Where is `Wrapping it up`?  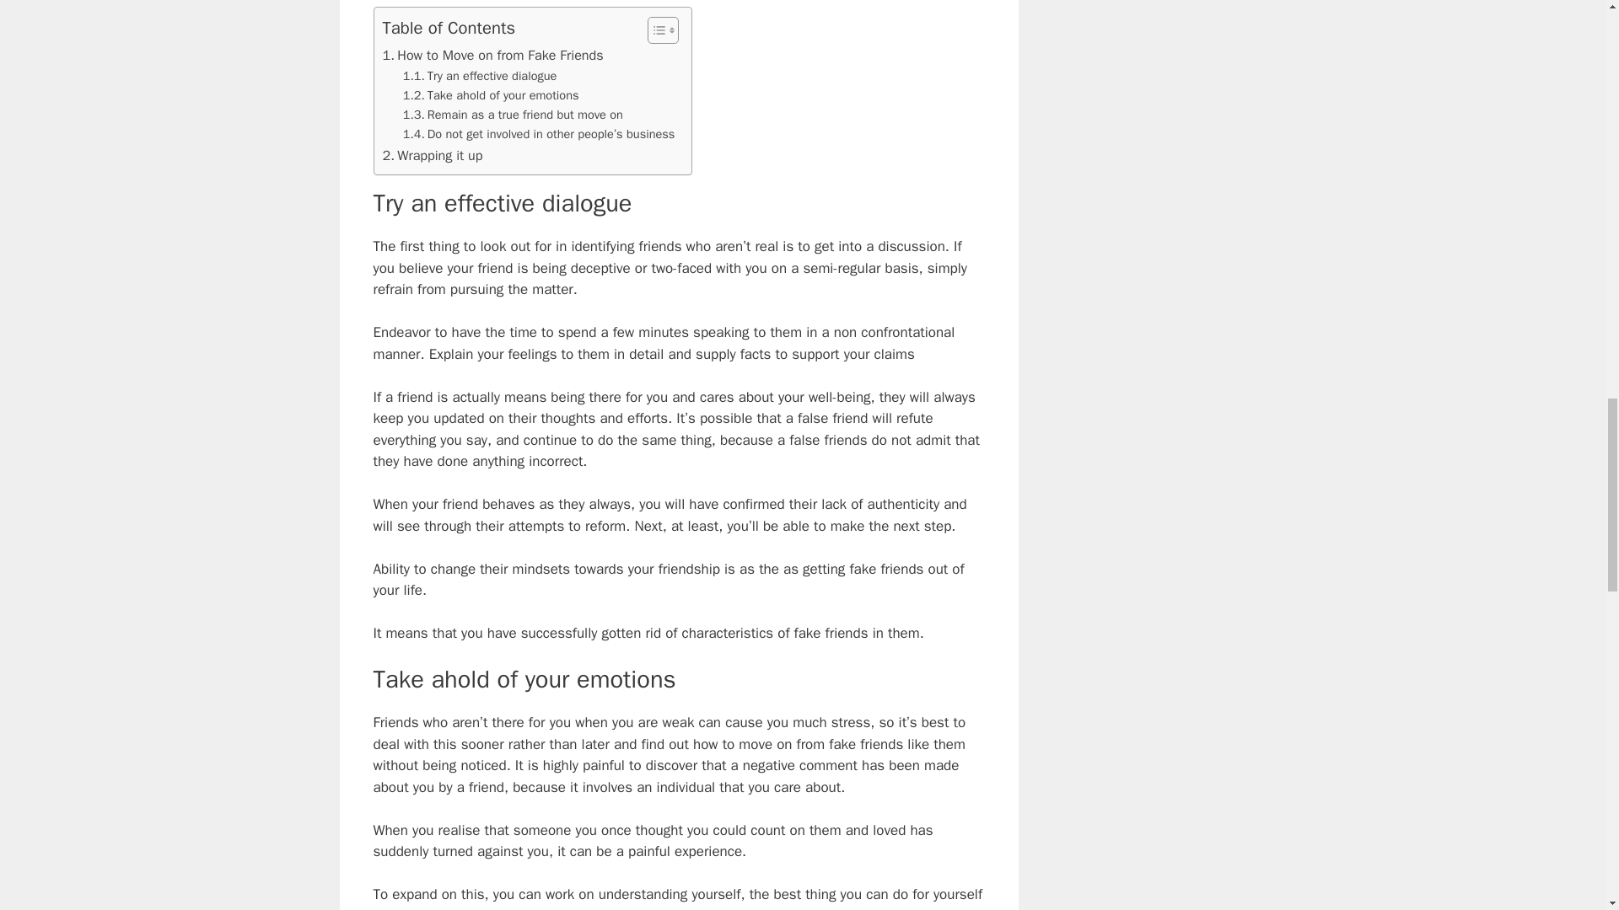 Wrapping it up is located at coordinates (432, 155).